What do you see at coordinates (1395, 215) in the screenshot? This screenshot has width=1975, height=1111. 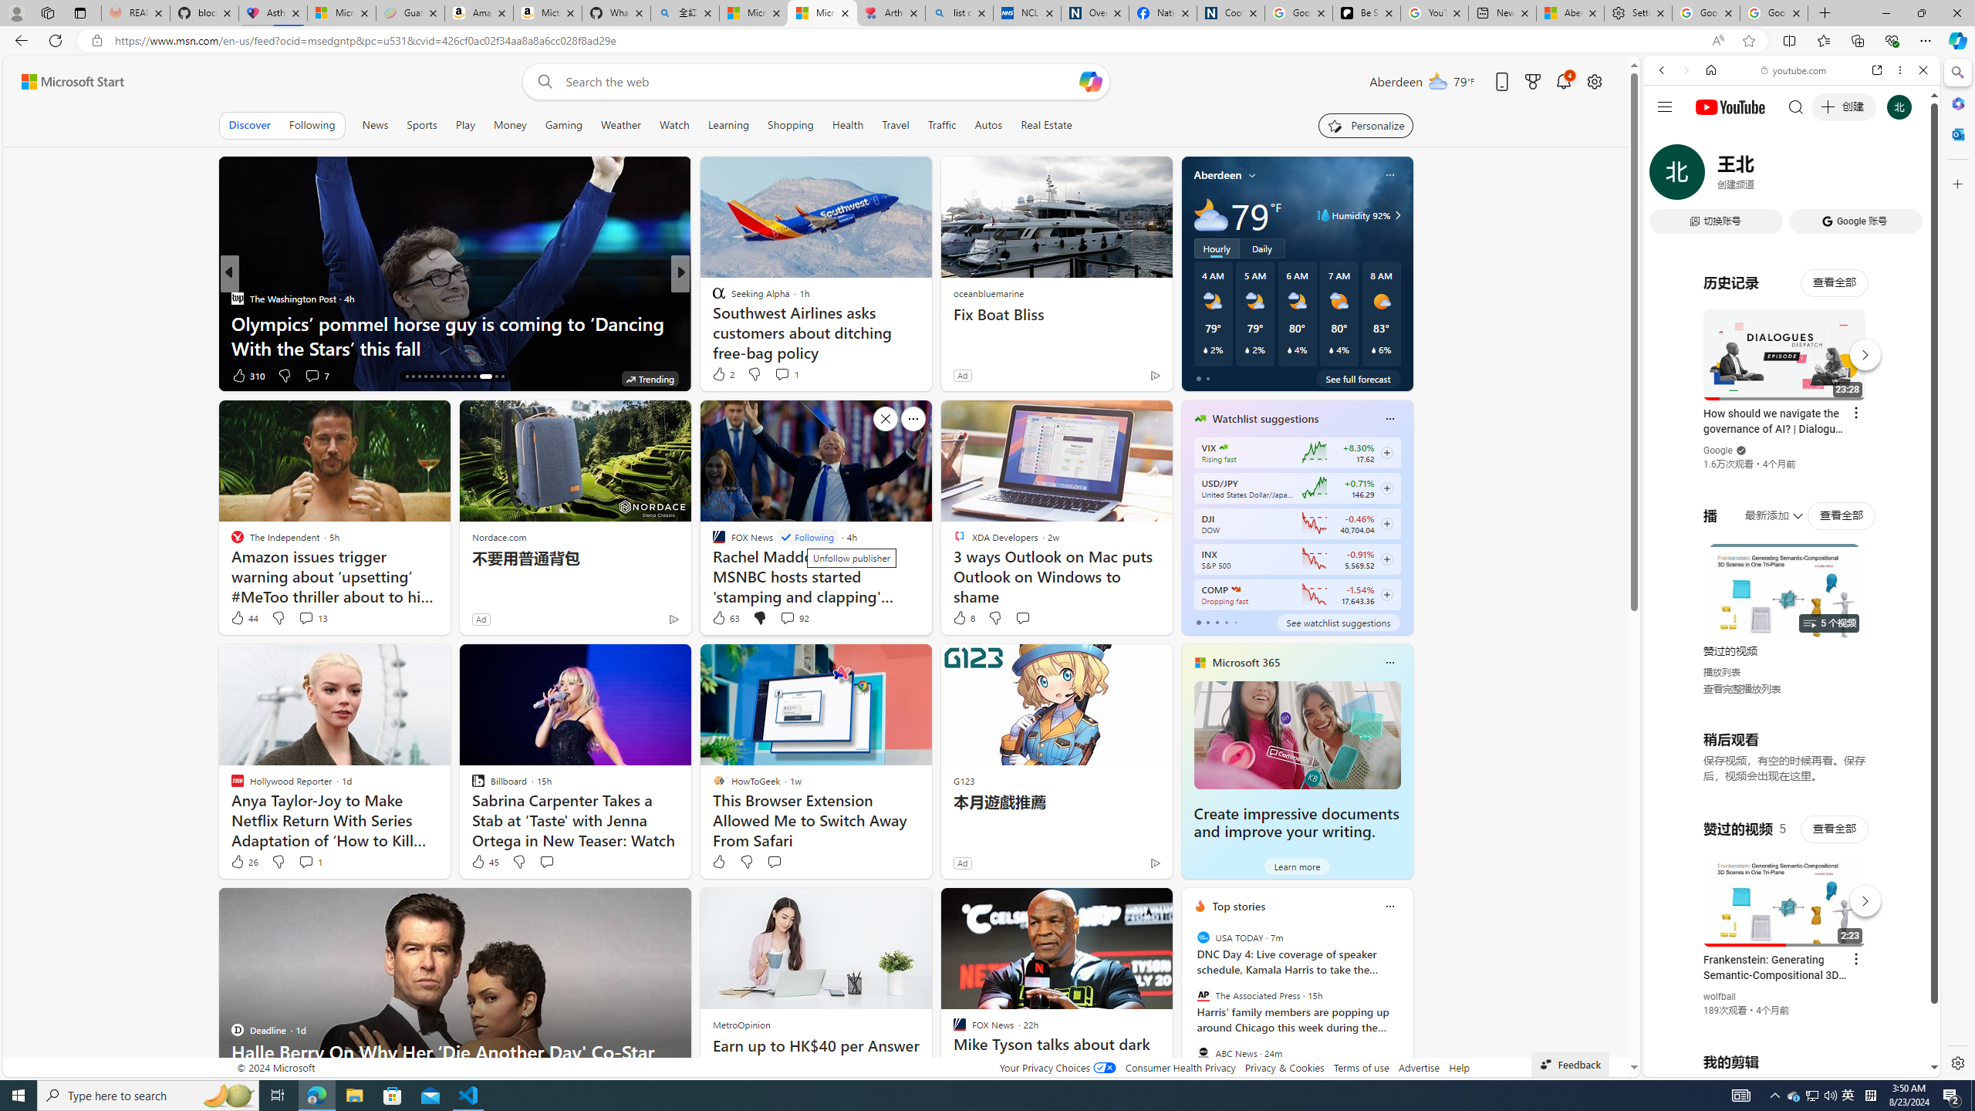 I see `Humidity 92%` at bounding box center [1395, 215].